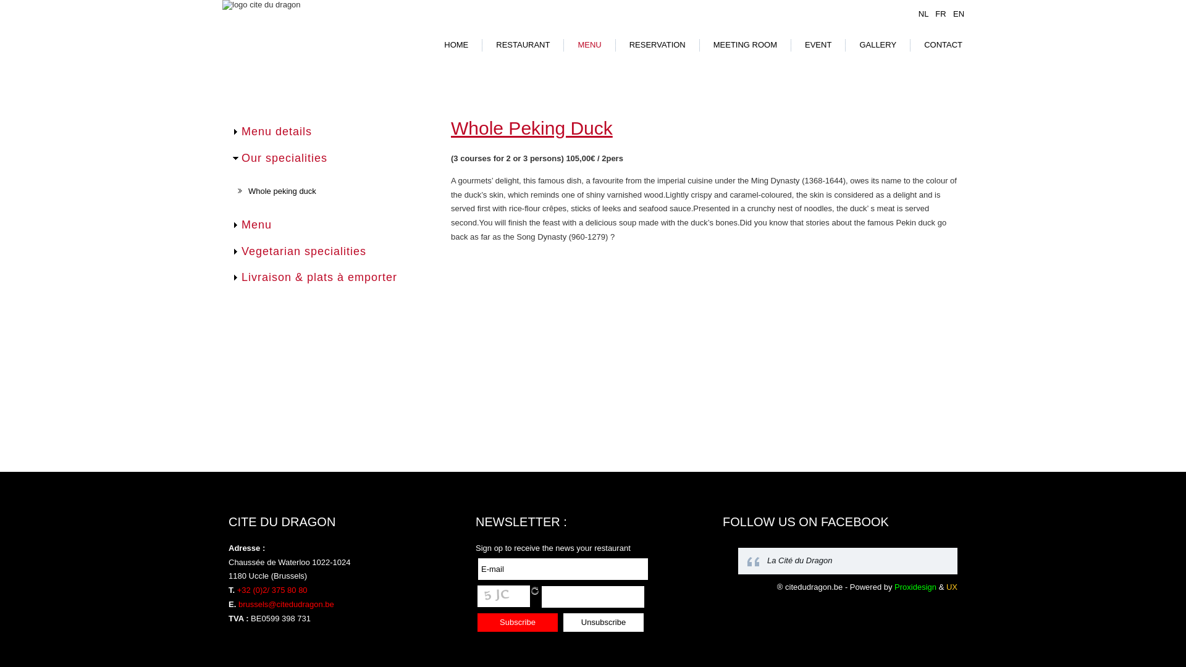 The height and width of the screenshot is (667, 1186). I want to click on UX, so click(952, 587).